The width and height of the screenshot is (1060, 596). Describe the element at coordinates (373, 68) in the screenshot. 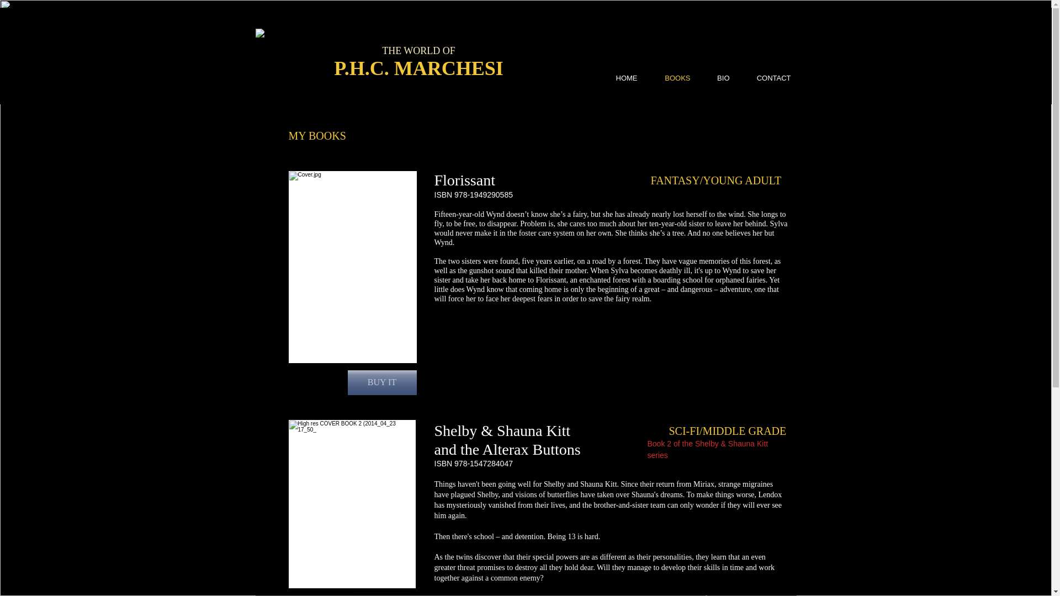

I see `P.H.C. M` at that location.